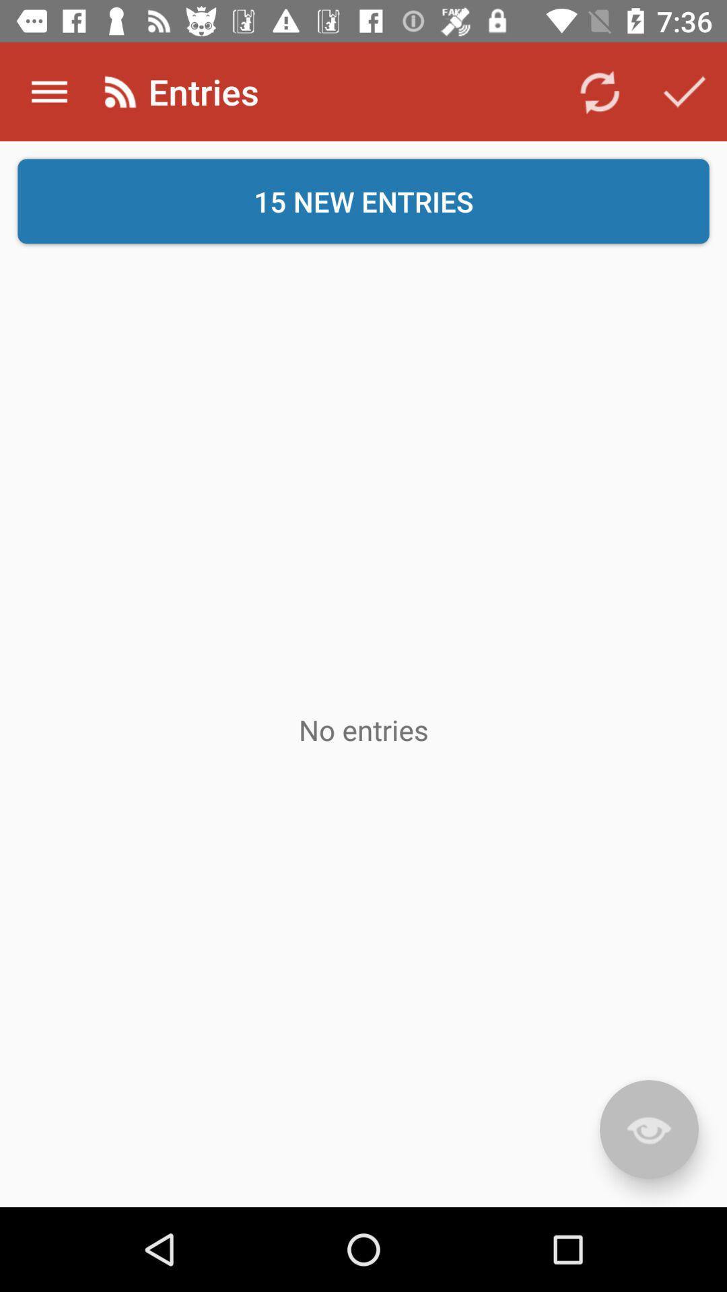 The height and width of the screenshot is (1292, 727). What do you see at coordinates (599, 92) in the screenshot?
I see `click button above 15 new entries button` at bounding box center [599, 92].